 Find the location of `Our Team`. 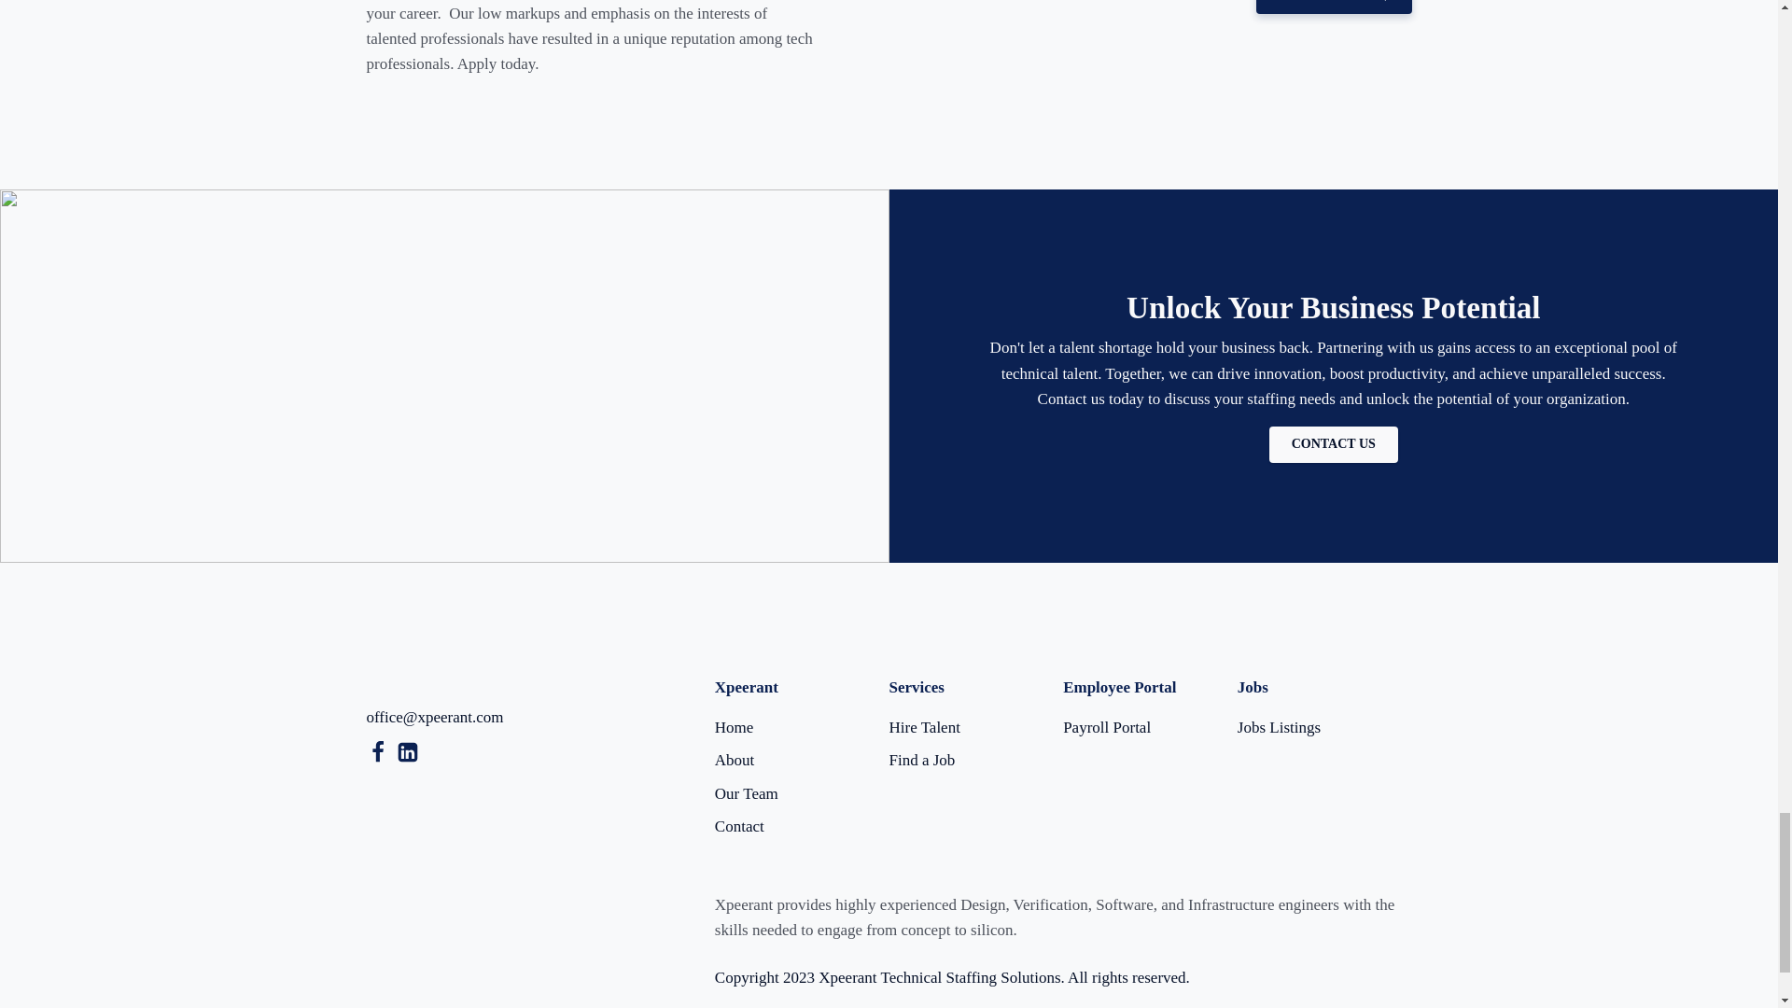

Our Team is located at coordinates (747, 793).